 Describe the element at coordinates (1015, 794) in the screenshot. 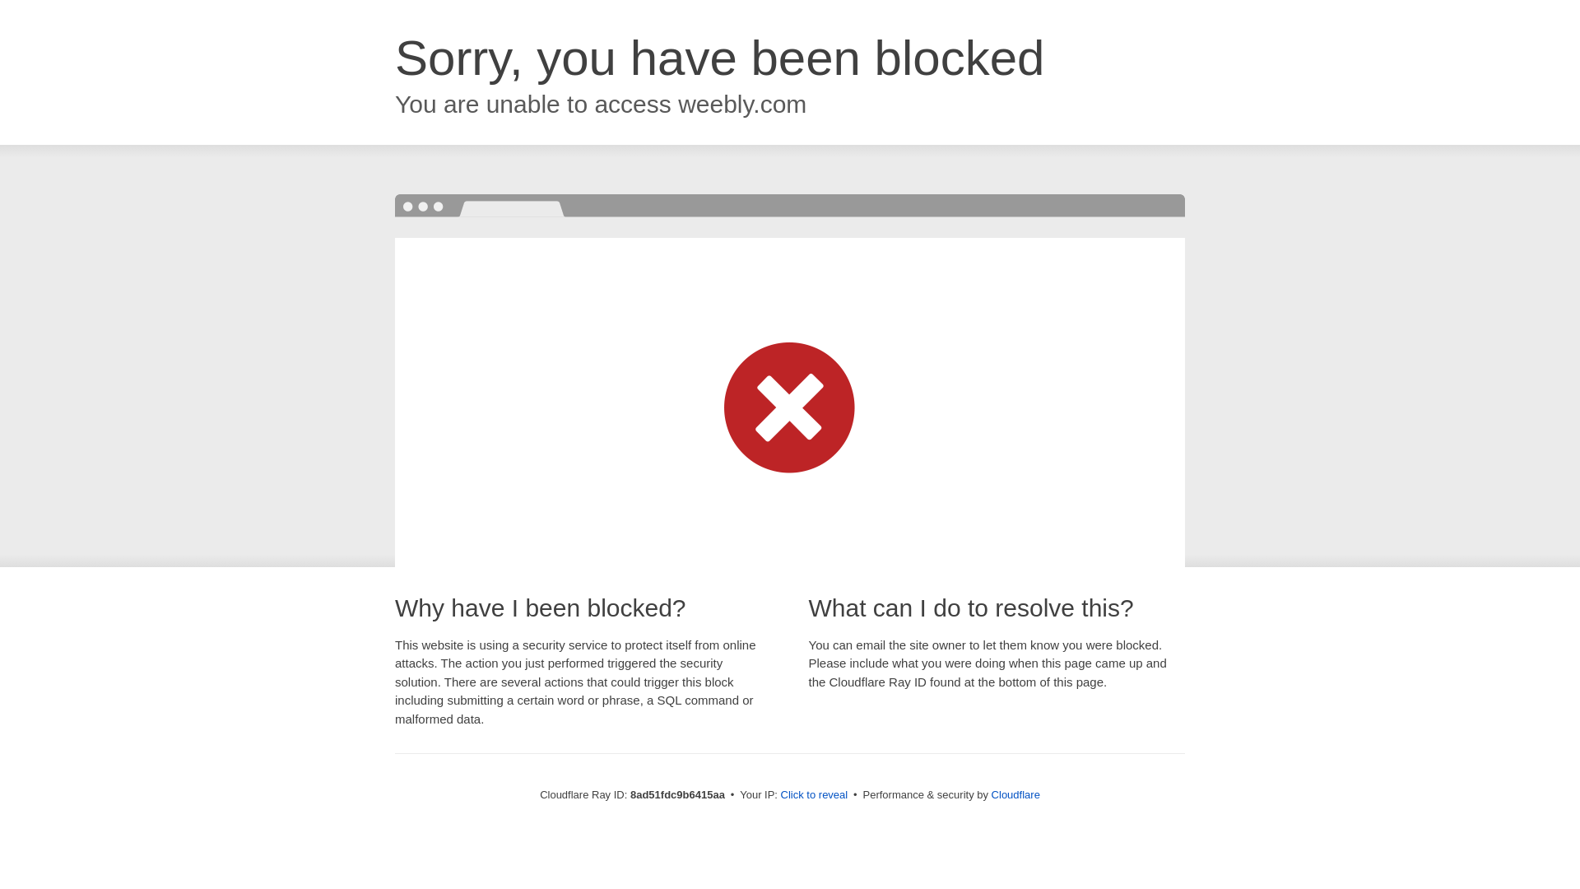

I see `Cloudflare` at that location.